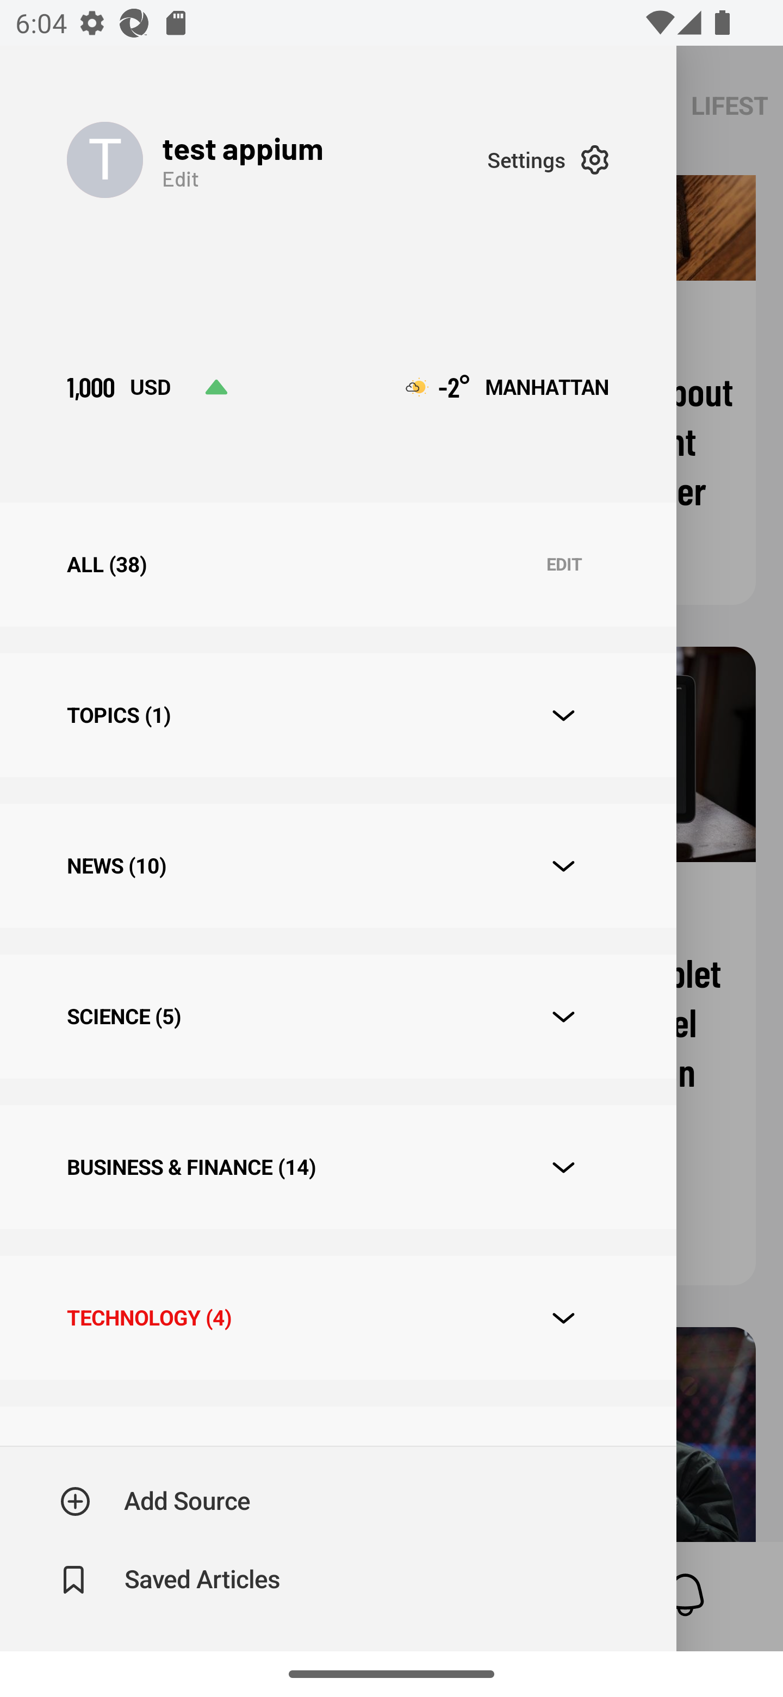 The height and width of the screenshot is (1697, 783). I want to click on Settings Select News Style, so click(548, 159).